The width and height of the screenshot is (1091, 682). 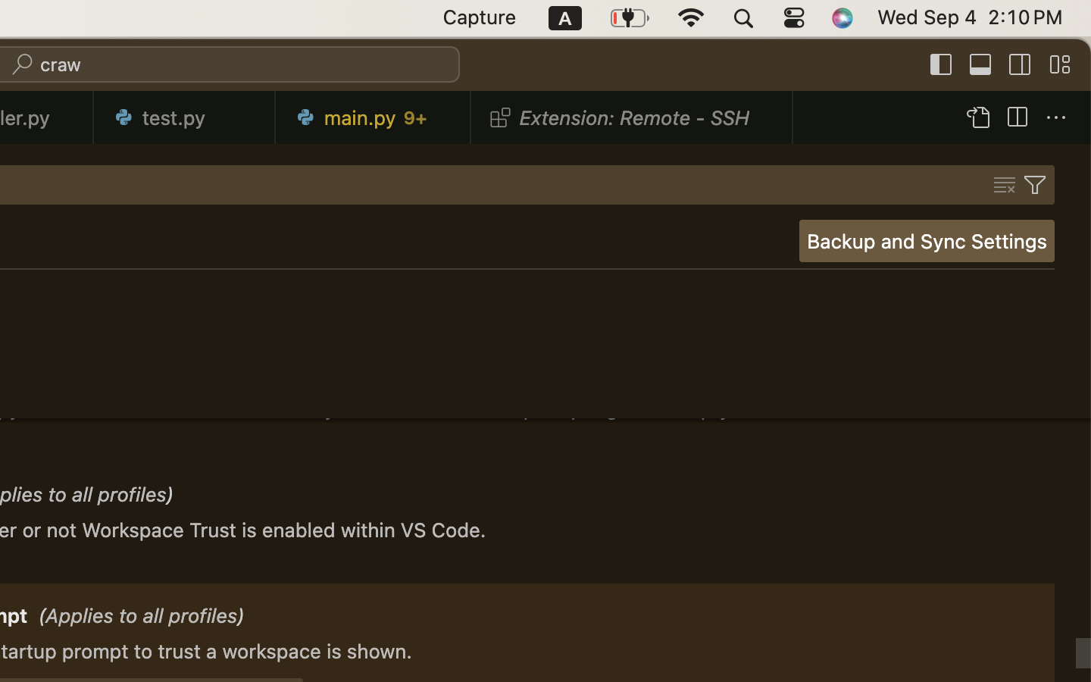 I want to click on , so click(x=981, y=65).